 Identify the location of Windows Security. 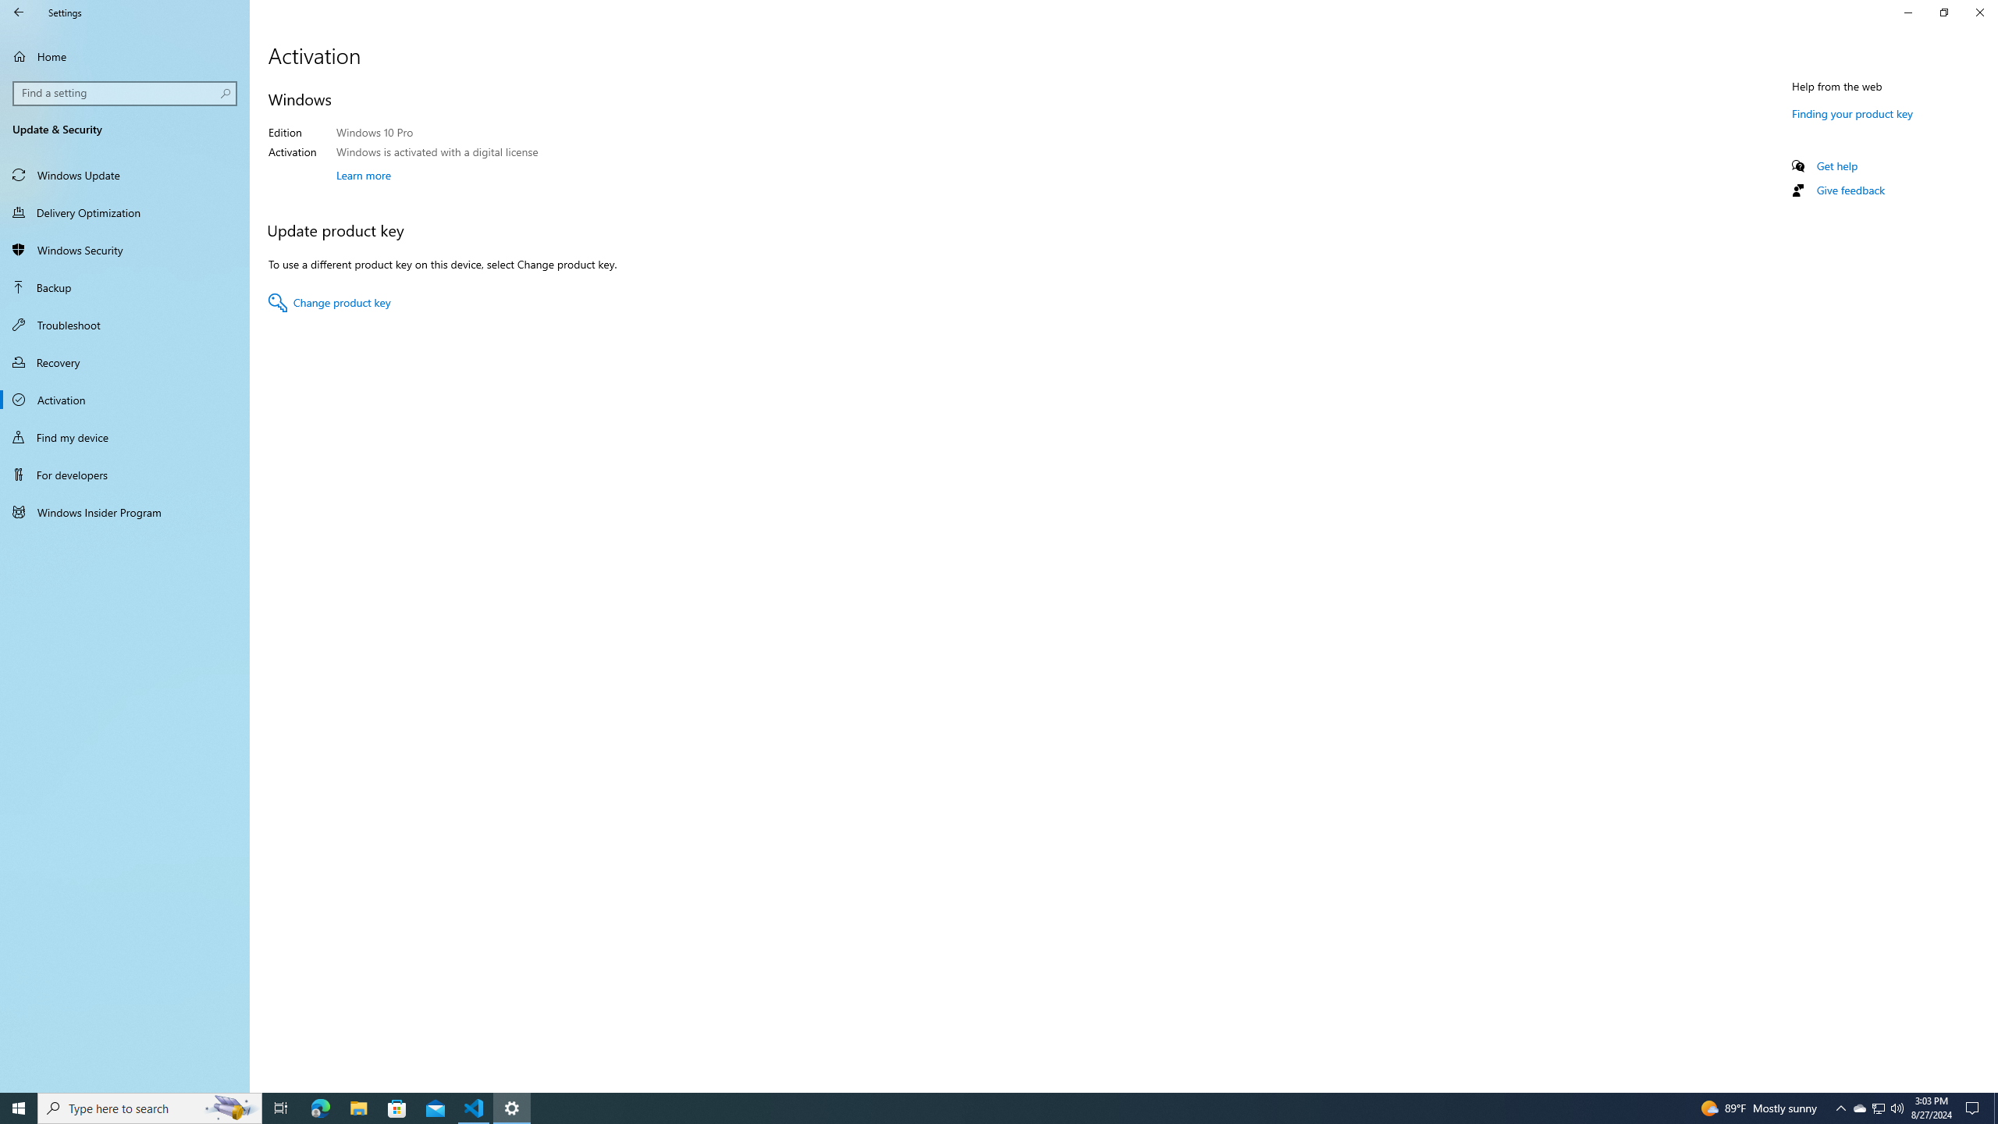
(125, 250).